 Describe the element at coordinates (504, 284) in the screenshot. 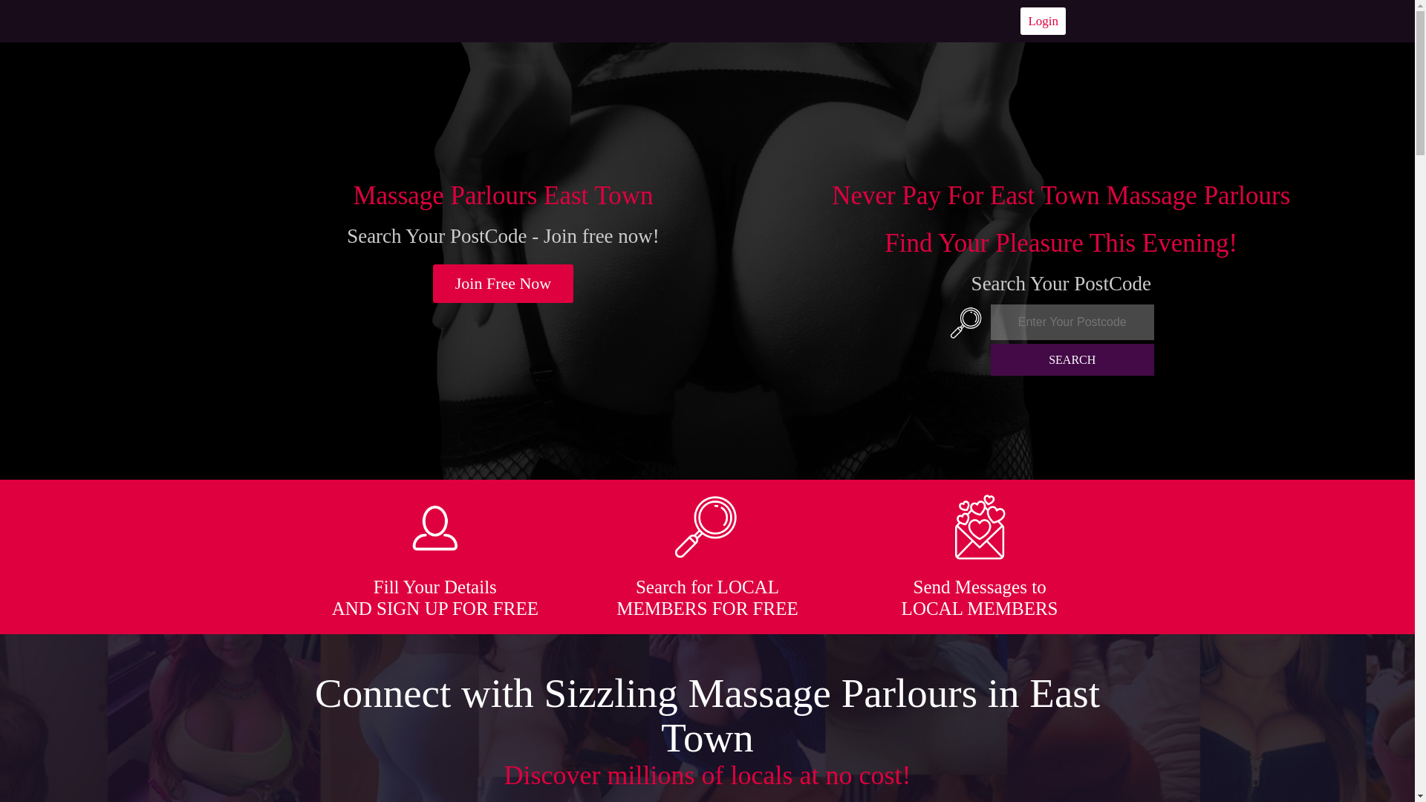

I see `Join Free Now` at that location.